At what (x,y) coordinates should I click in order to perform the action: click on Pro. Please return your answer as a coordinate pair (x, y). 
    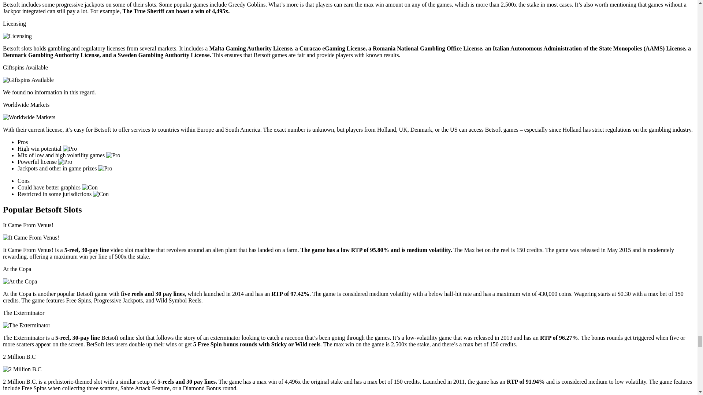
    Looking at the image, I should click on (70, 148).